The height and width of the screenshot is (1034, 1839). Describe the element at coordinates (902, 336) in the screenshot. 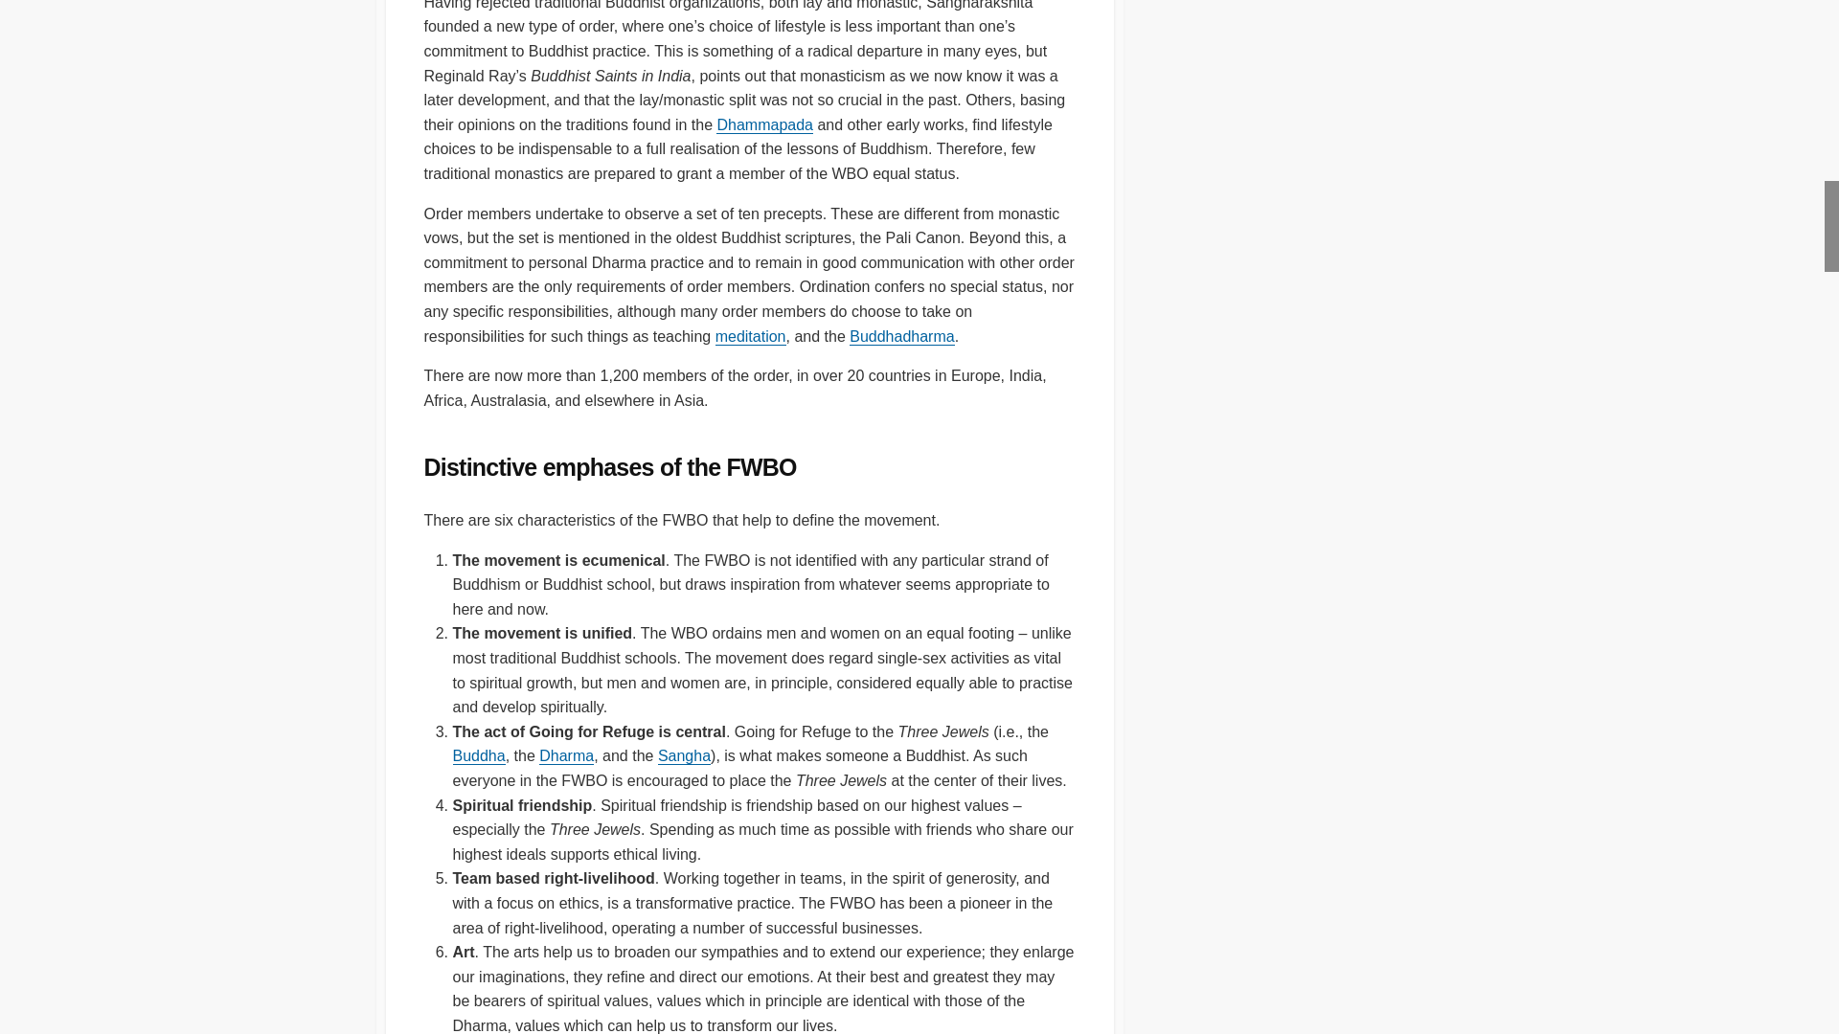

I see `Buddhadharma` at that location.